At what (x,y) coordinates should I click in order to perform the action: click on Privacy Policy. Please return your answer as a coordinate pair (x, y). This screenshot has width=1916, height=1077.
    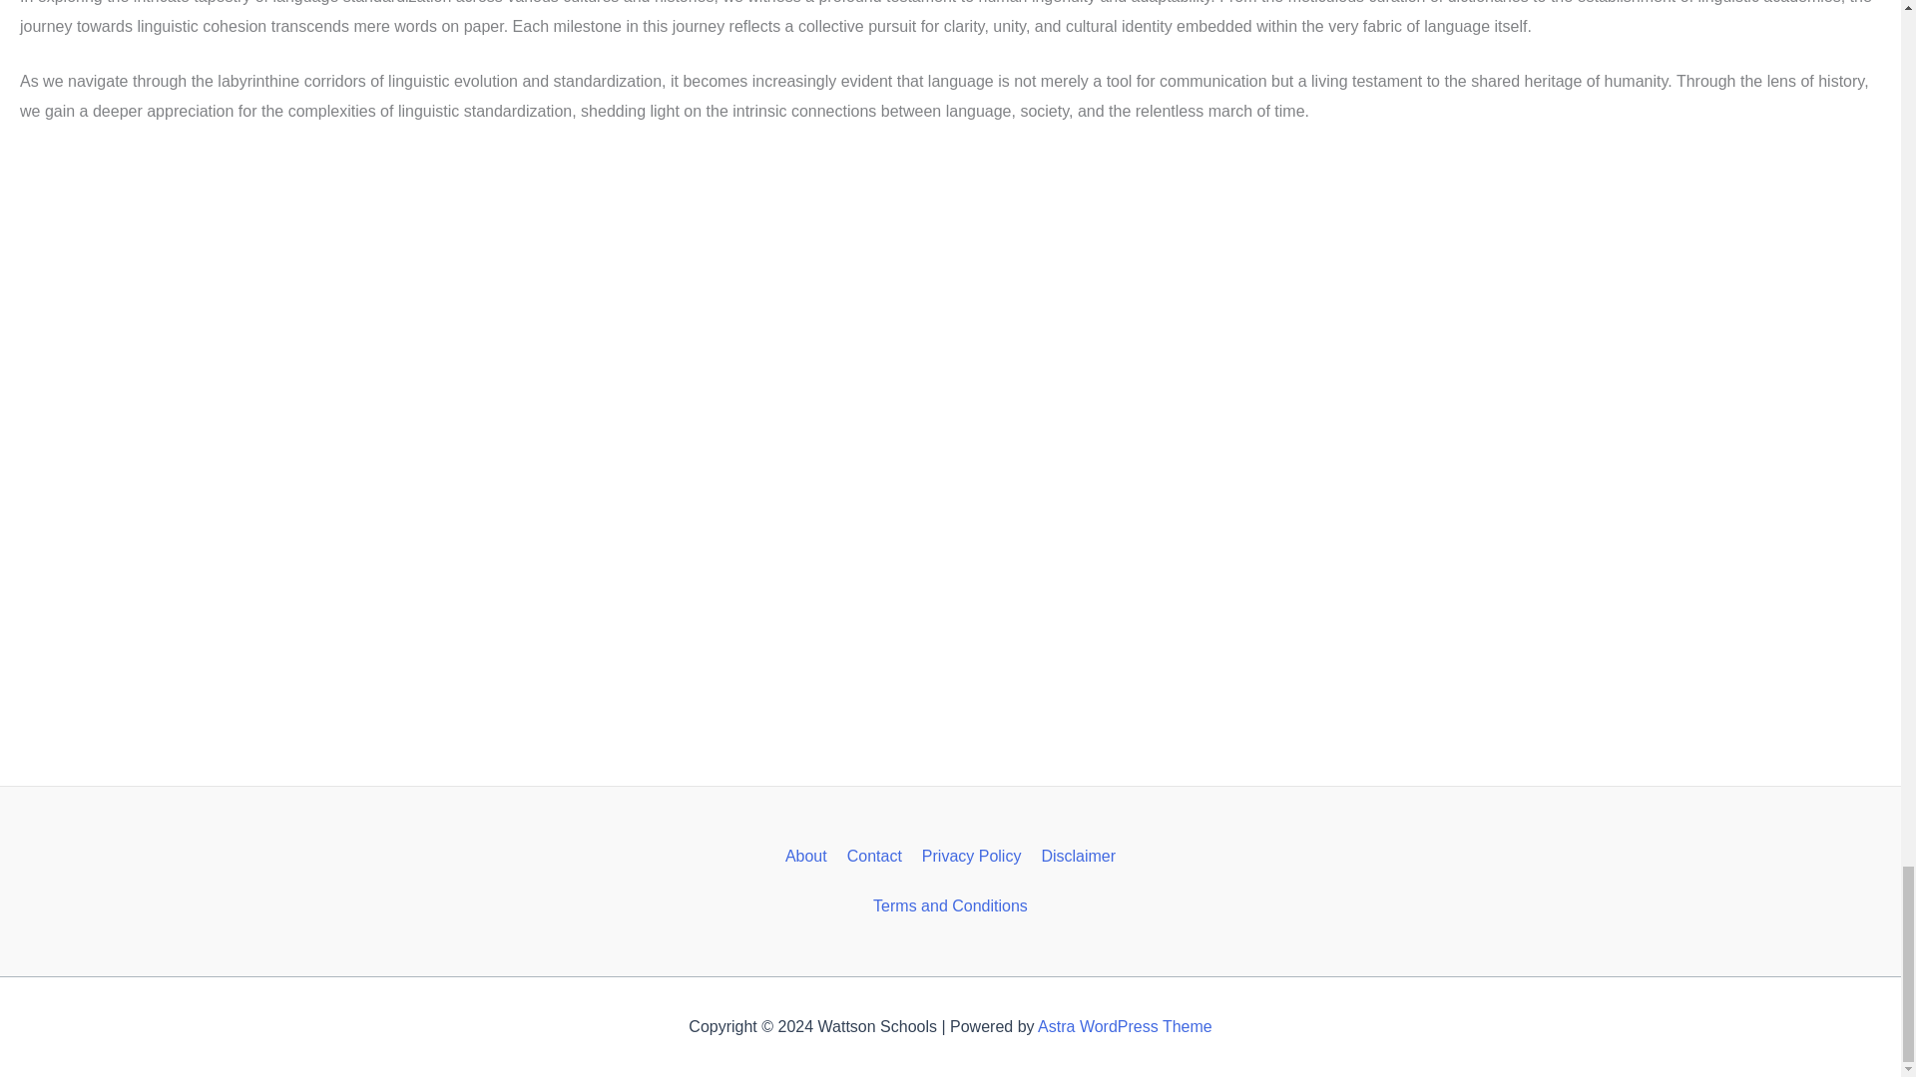
    Looking at the image, I should click on (972, 856).